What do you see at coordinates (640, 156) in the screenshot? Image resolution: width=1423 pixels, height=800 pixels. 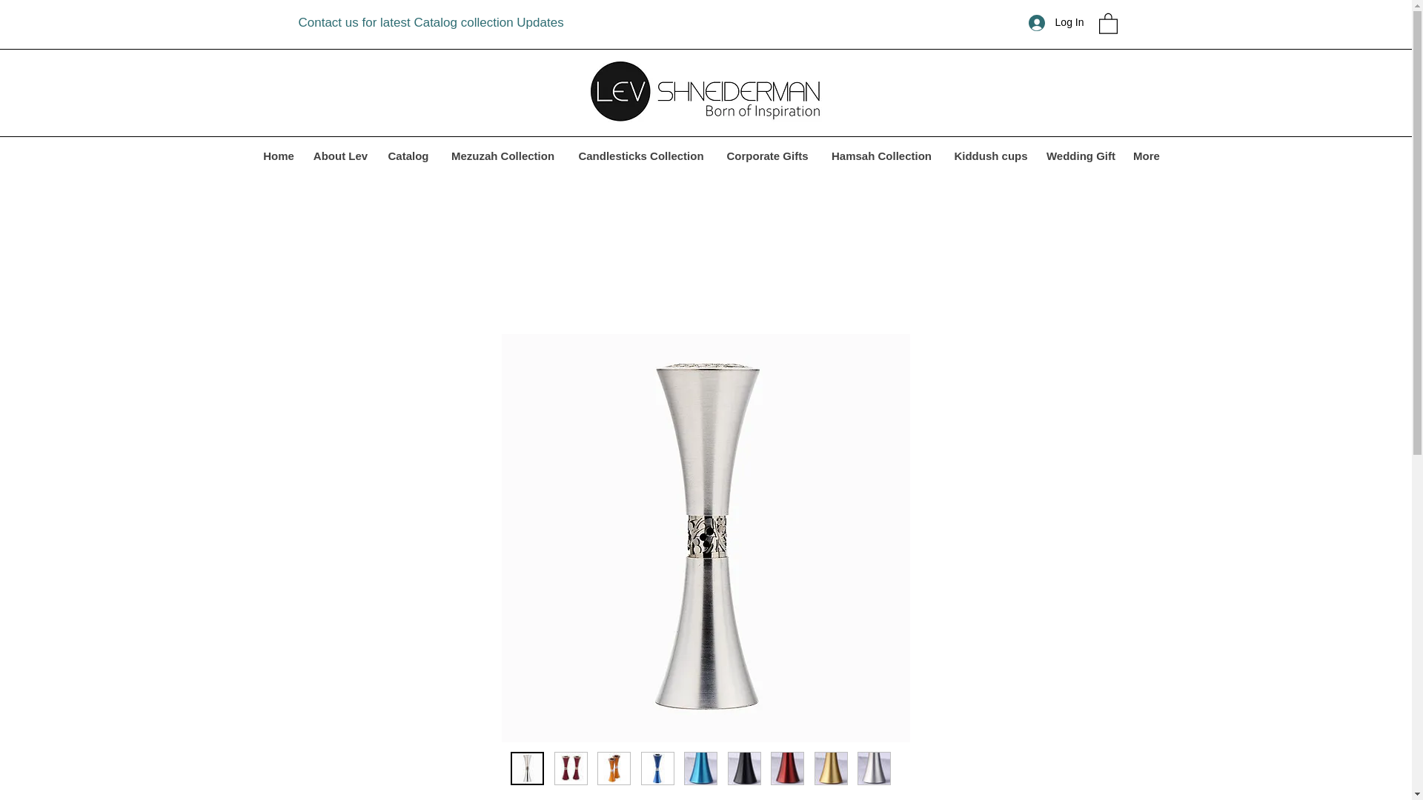 I see `Candlesticks Collection` at bounding box center [640, 156].